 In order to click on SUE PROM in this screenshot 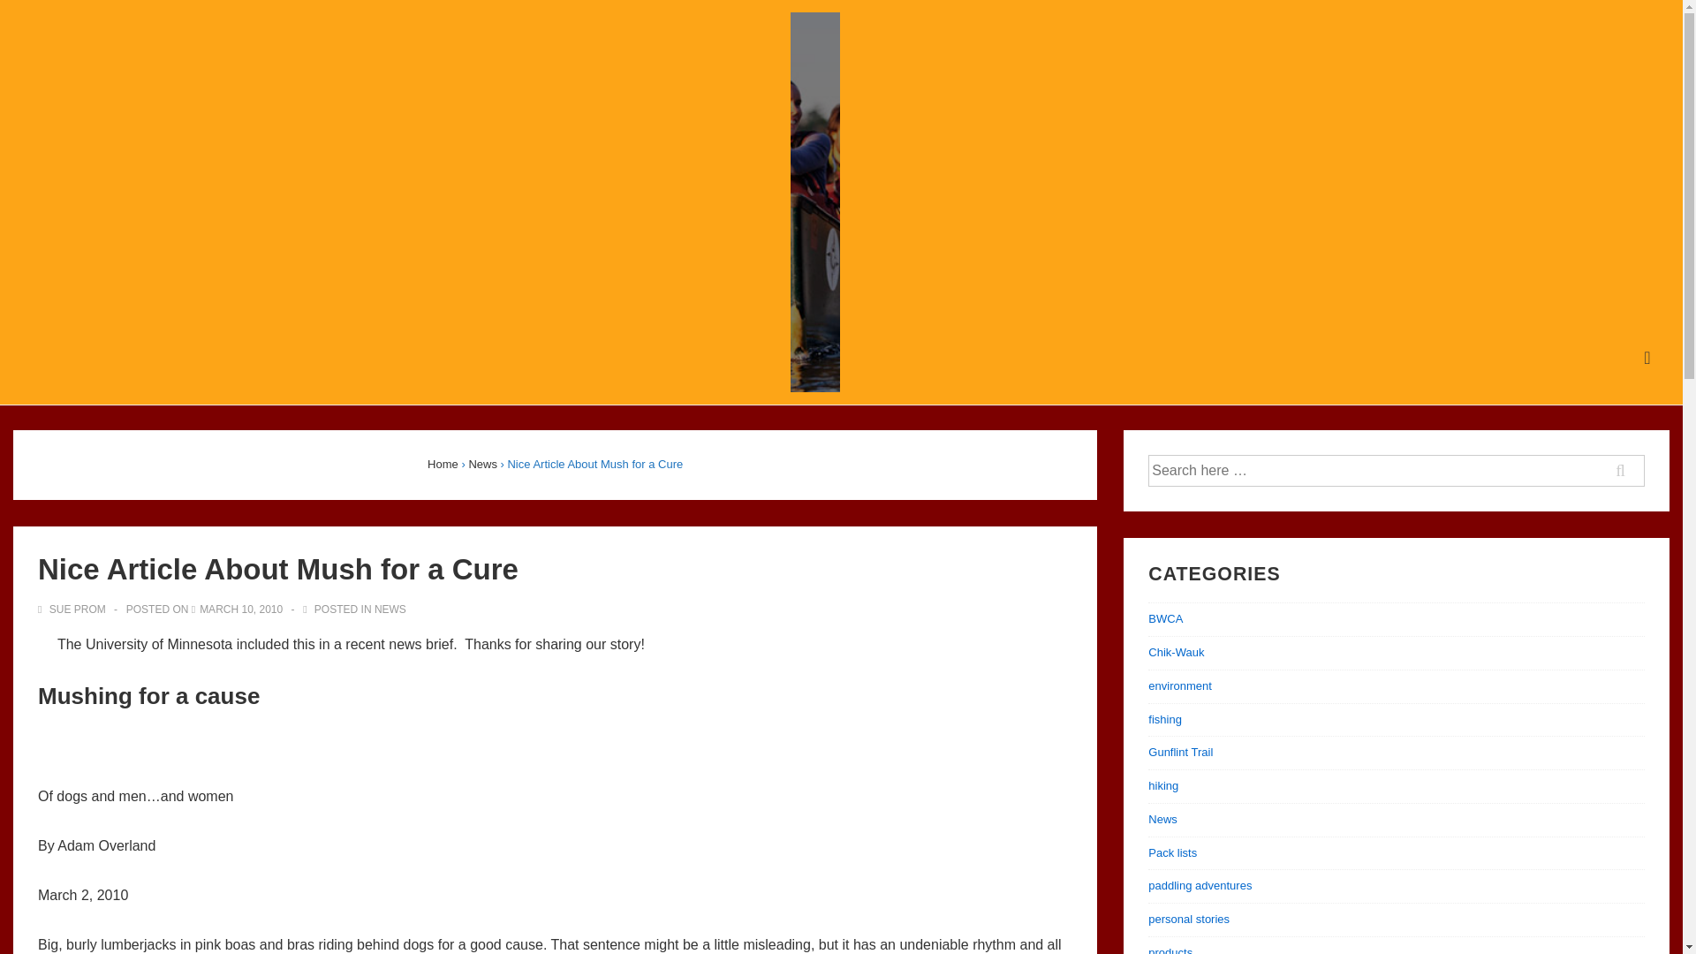, I will do `click(72, 609)`.